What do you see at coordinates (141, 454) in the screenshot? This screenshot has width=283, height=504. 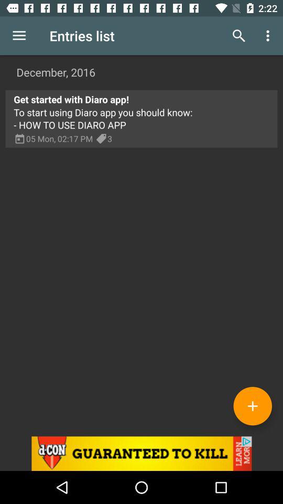 I see `advertisement banner` at bounding box center [141, 454].